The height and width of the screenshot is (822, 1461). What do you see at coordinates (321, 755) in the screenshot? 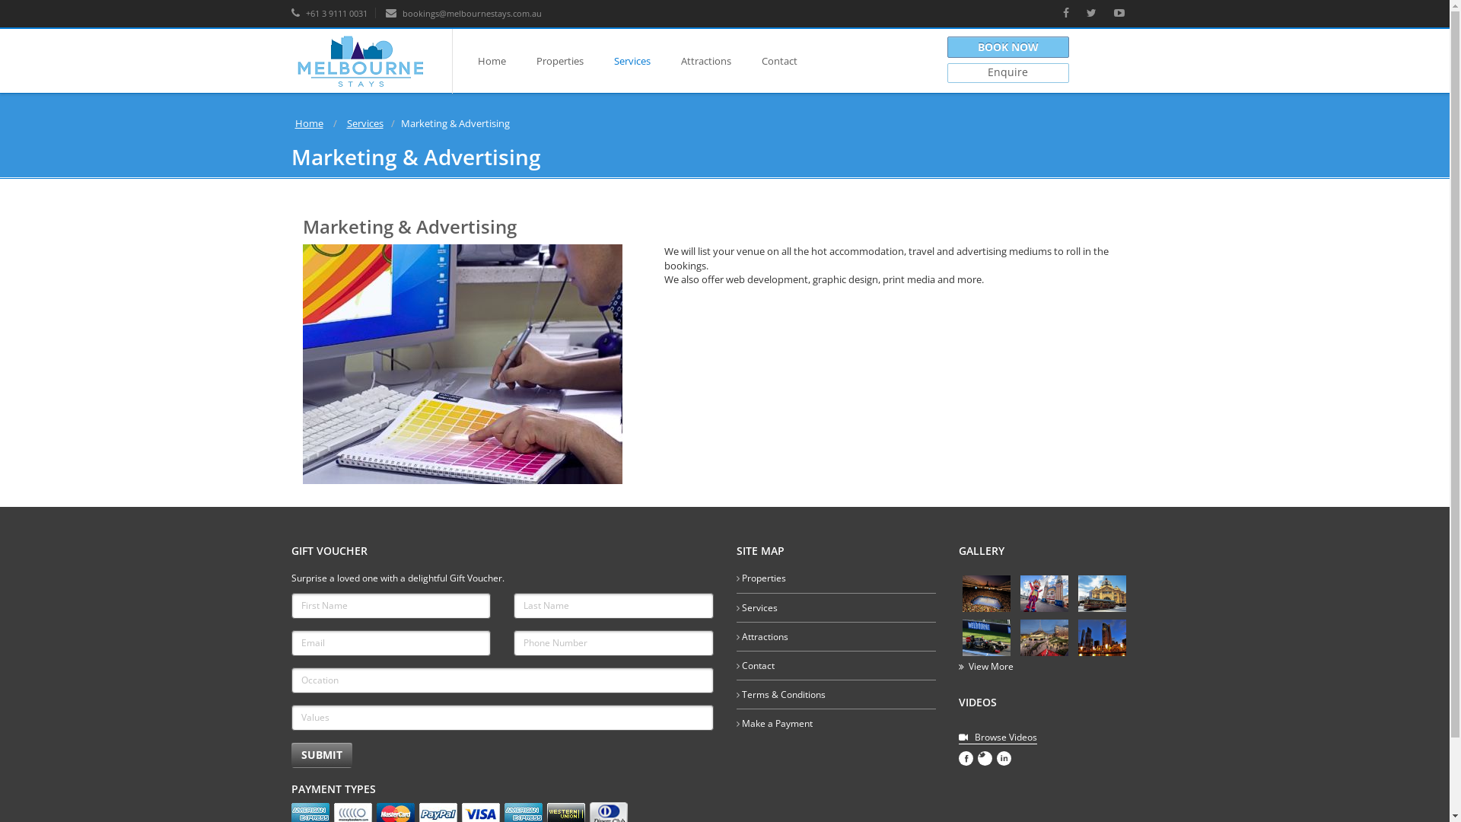
I see `SUBMIT` at bounding box center [321, 755].